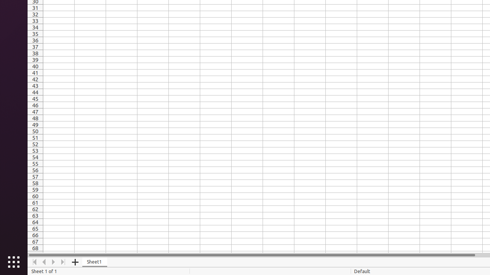  What do you see at coordinates (64, 262) in the screenshot?
I see `Move To End` at bounding box center [64, 262].